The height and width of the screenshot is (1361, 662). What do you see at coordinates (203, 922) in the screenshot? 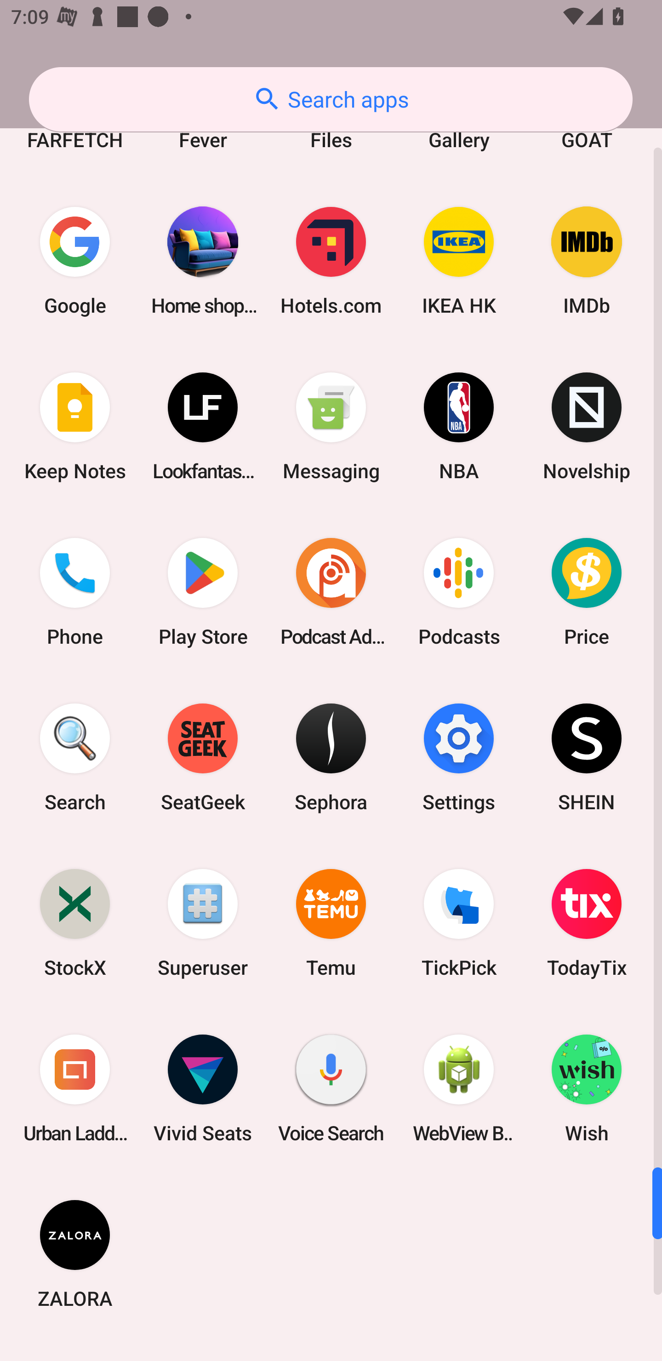
I see `Superuser` at bounding box center [203, 922].